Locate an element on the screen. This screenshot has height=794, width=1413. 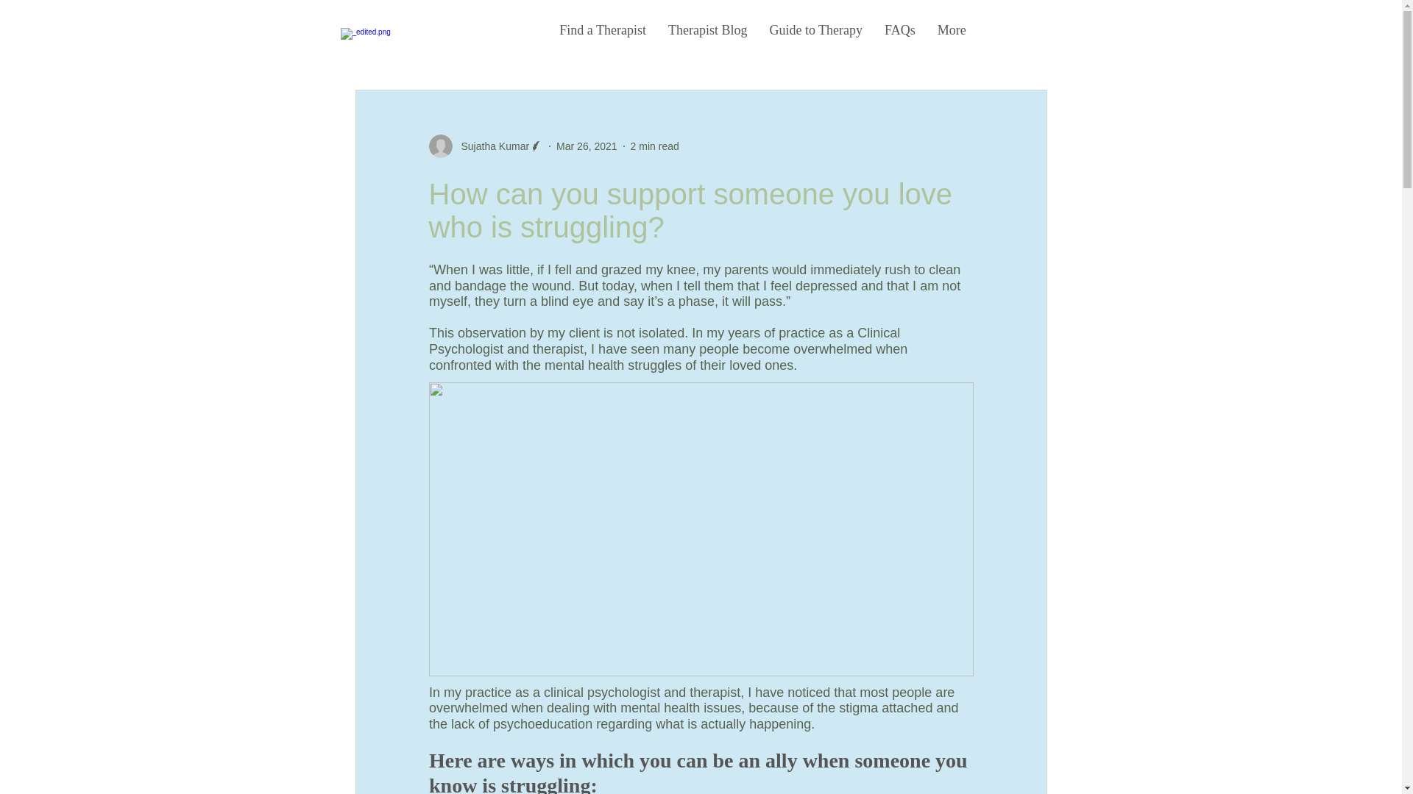
Mar 26, 2021 is located at coordinates (587, 146).